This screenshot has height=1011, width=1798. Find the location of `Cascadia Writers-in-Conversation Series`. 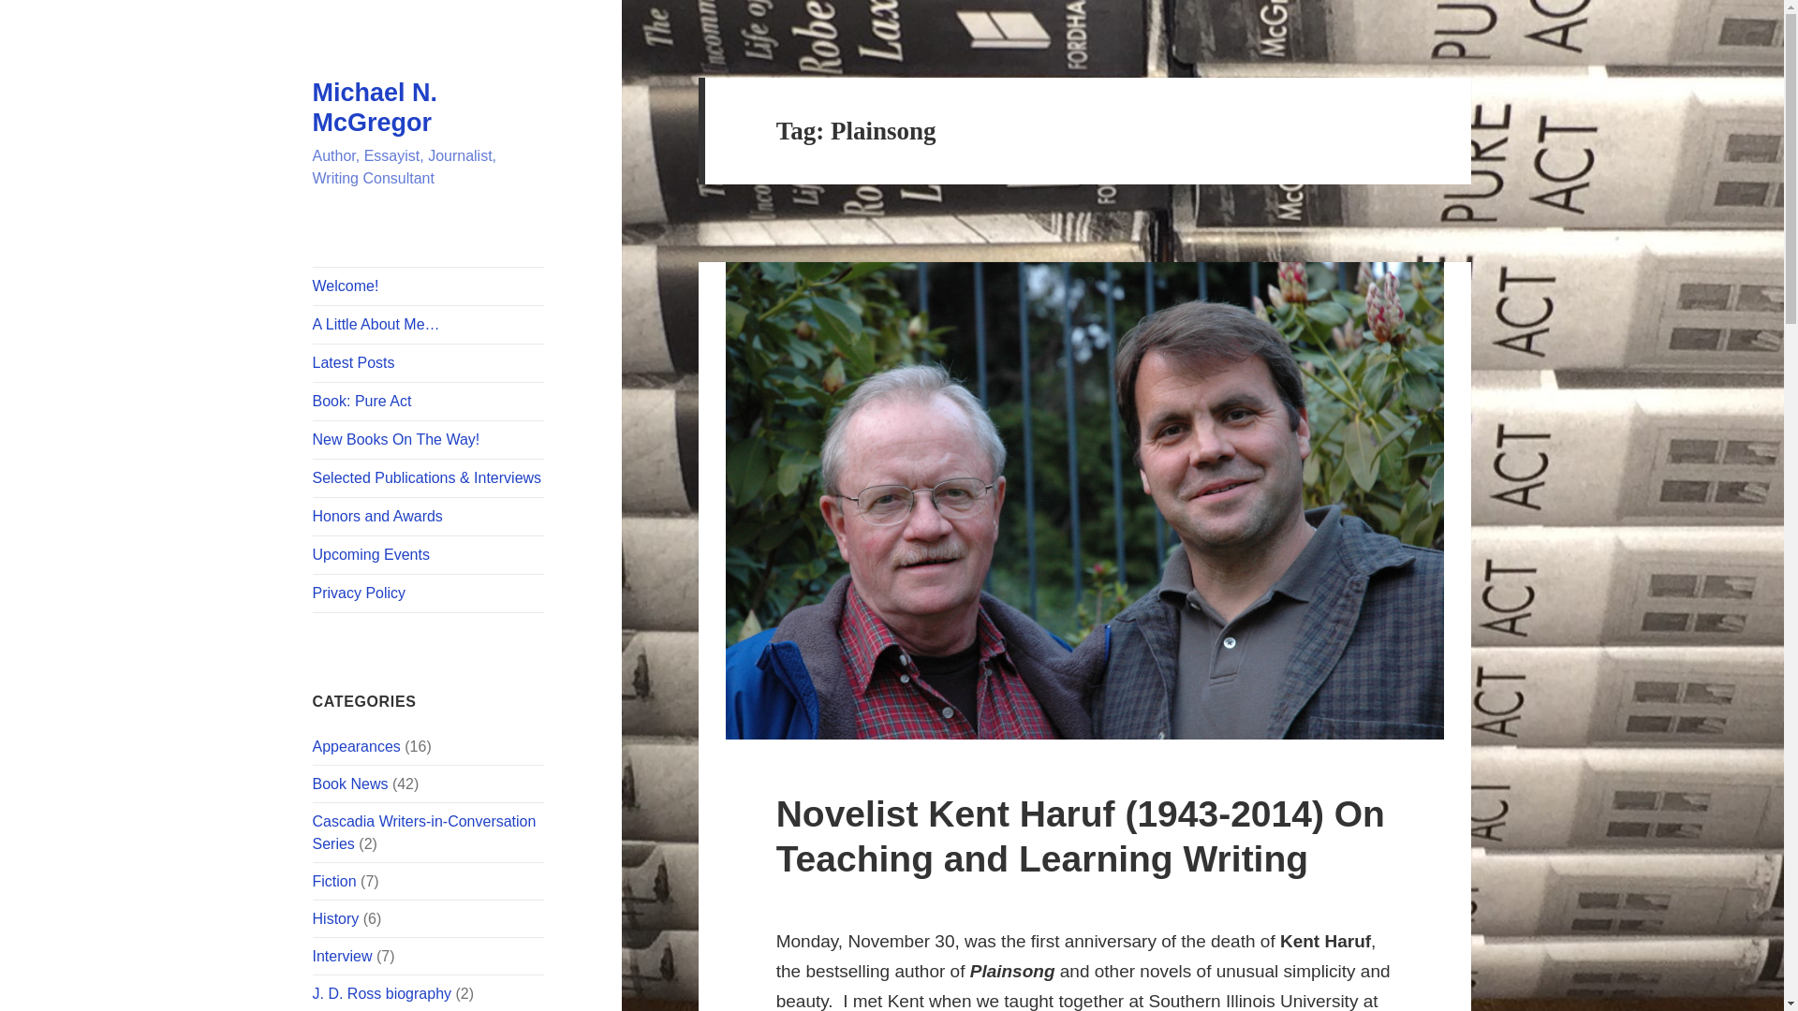

Cascadia Writers-in-Conversation Series is located at coordinates (424, 833).